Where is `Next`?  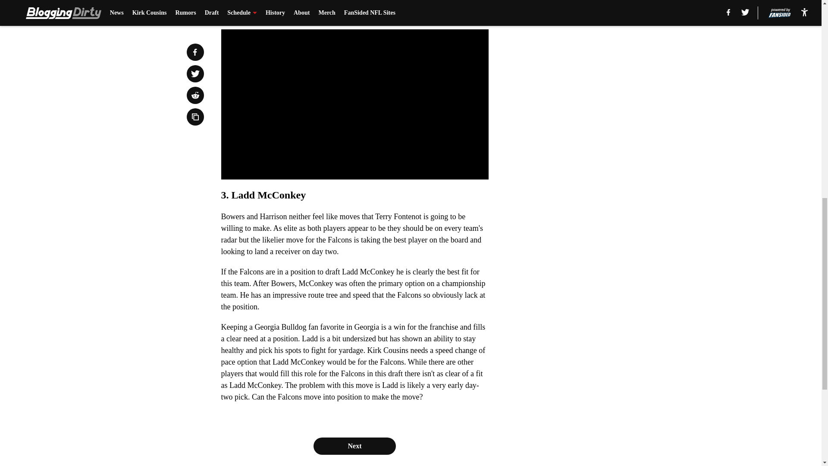
Next is located at coordinates (354, 446).